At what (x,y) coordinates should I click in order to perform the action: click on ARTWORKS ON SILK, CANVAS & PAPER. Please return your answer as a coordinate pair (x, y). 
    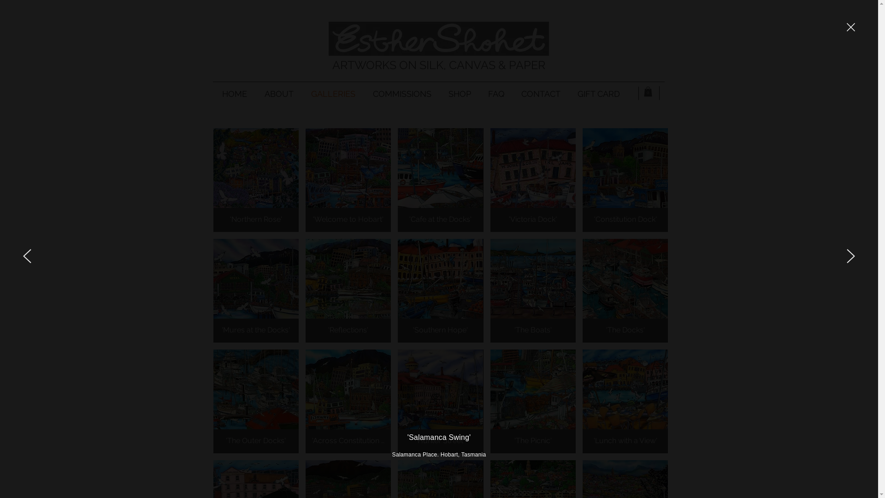
    Looking at the image, I should click on (438, 65).